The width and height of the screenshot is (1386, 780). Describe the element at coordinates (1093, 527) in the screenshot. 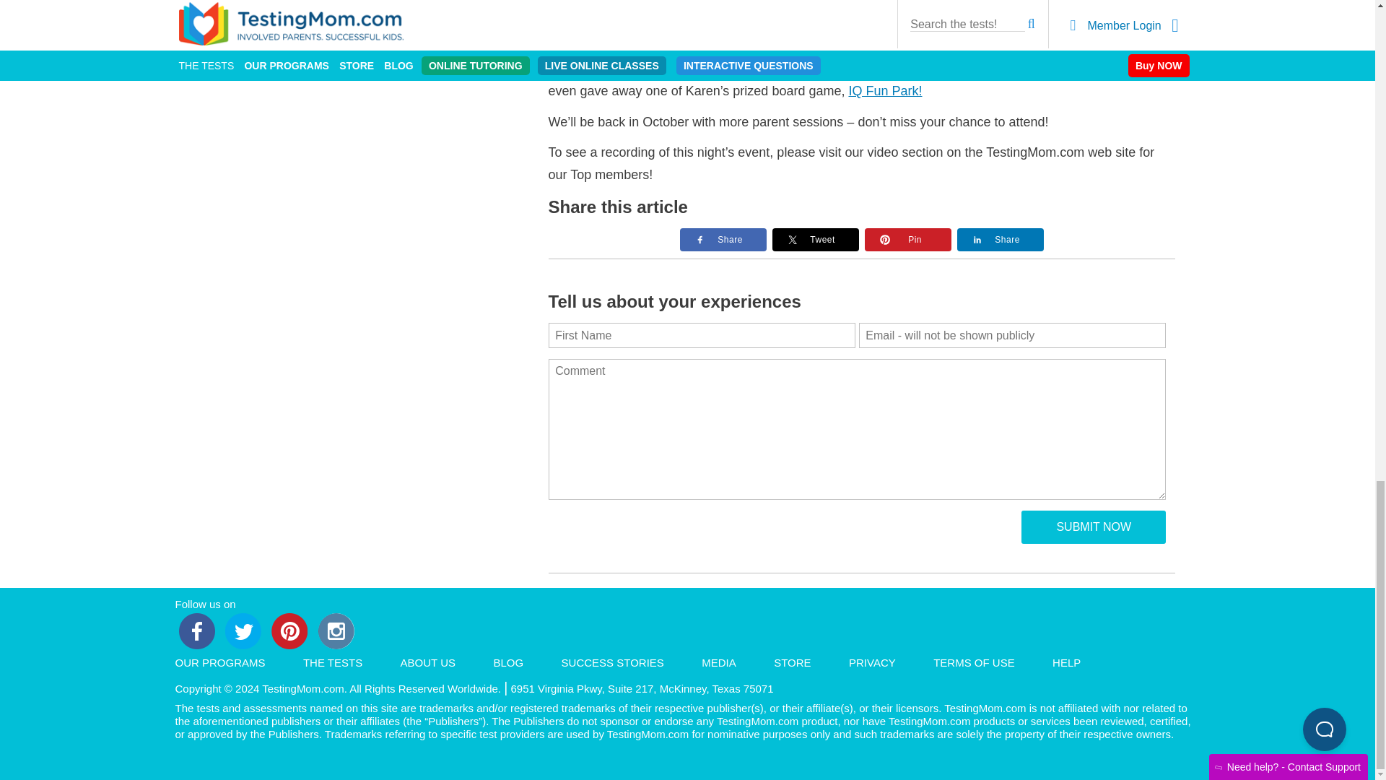

I see `SUBMIT NOW` at that location.